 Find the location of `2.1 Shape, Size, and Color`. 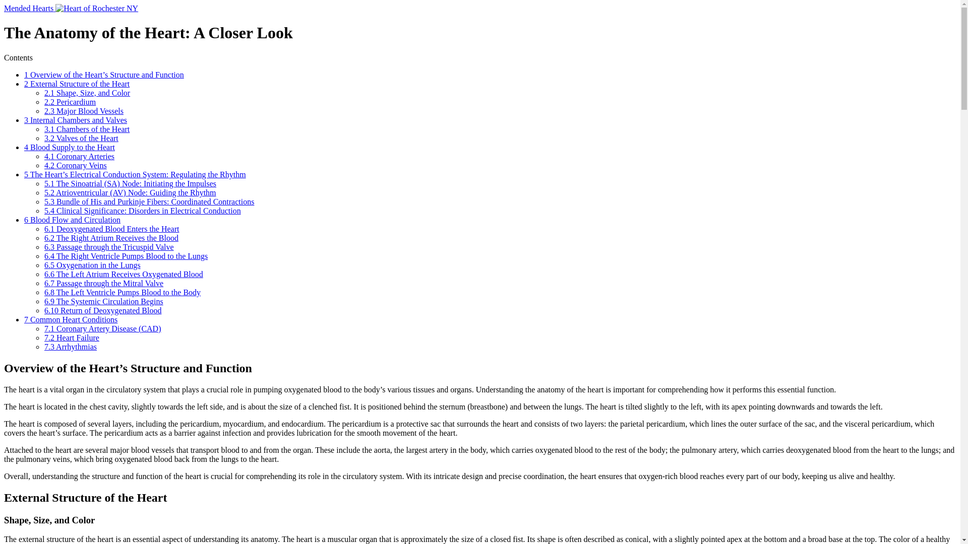

2.1 Shape, Size, and Color is located at coordinates (87, 93).